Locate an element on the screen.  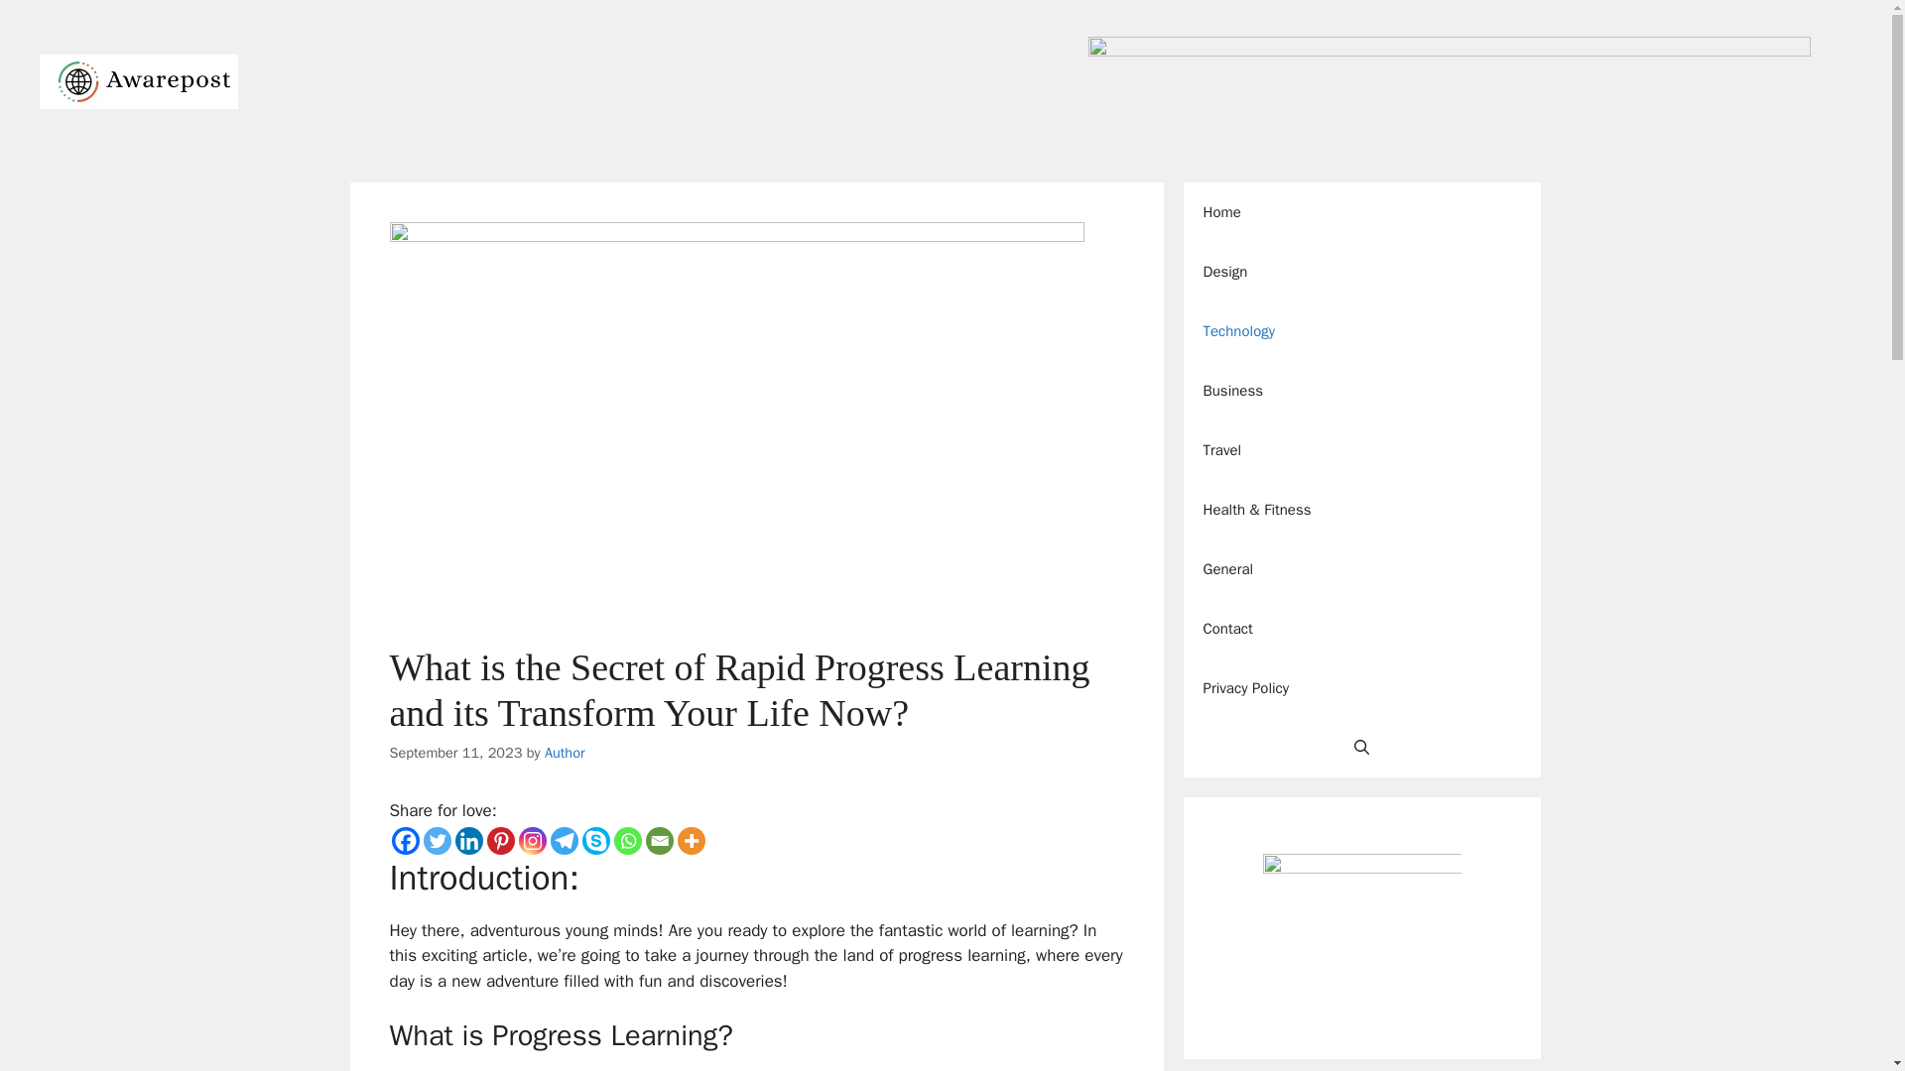
Skype is located at coordinates (595, 840).